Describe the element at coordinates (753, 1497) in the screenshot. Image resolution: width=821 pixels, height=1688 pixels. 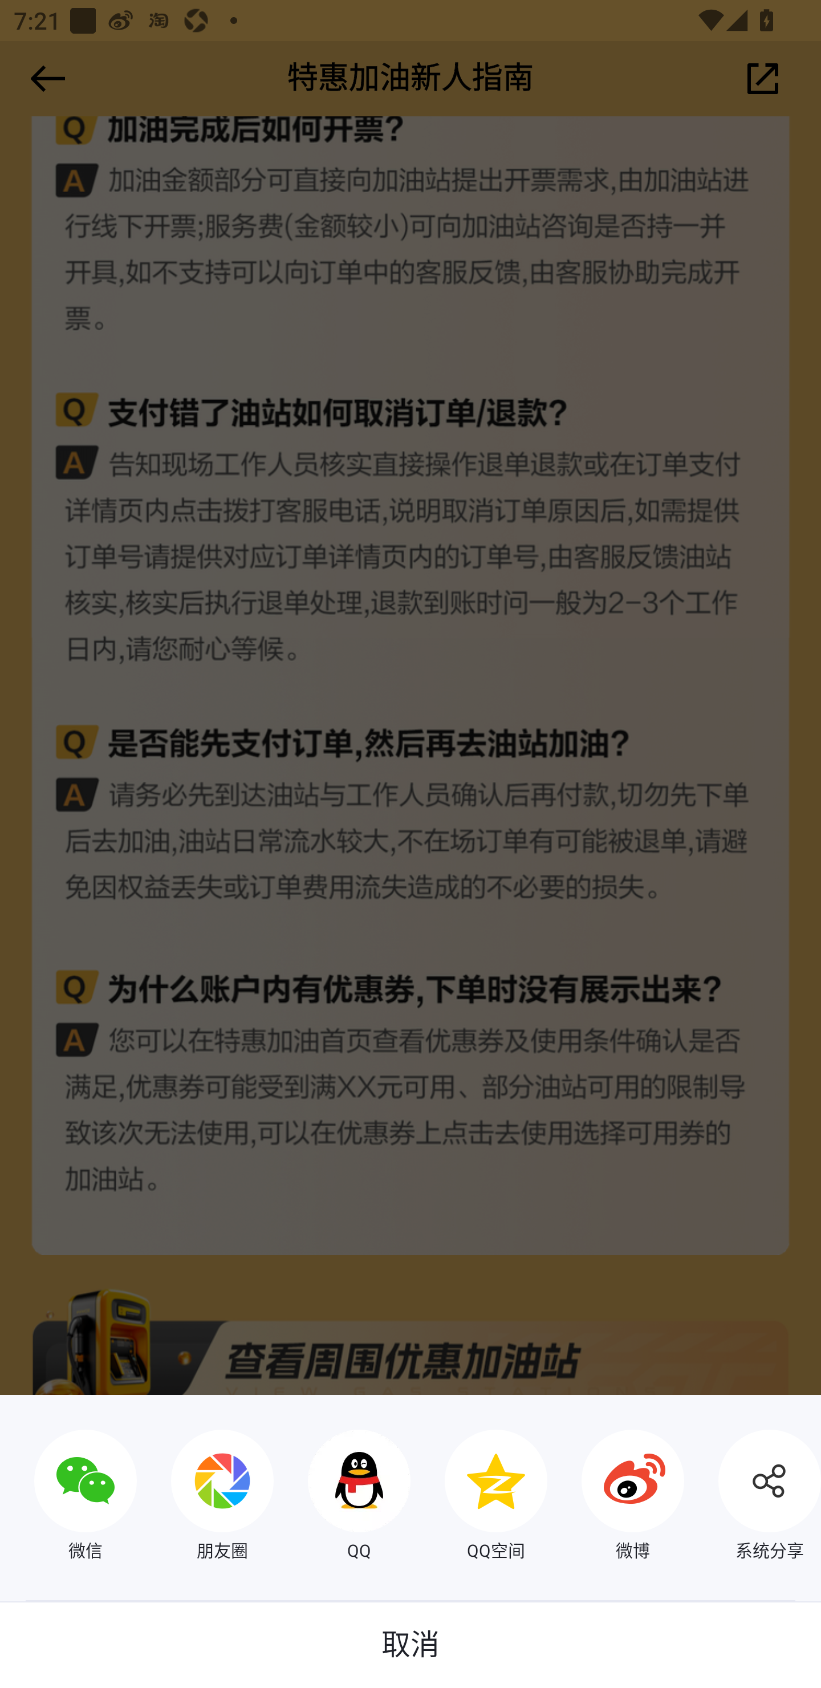
I see `系统分享` at that location.